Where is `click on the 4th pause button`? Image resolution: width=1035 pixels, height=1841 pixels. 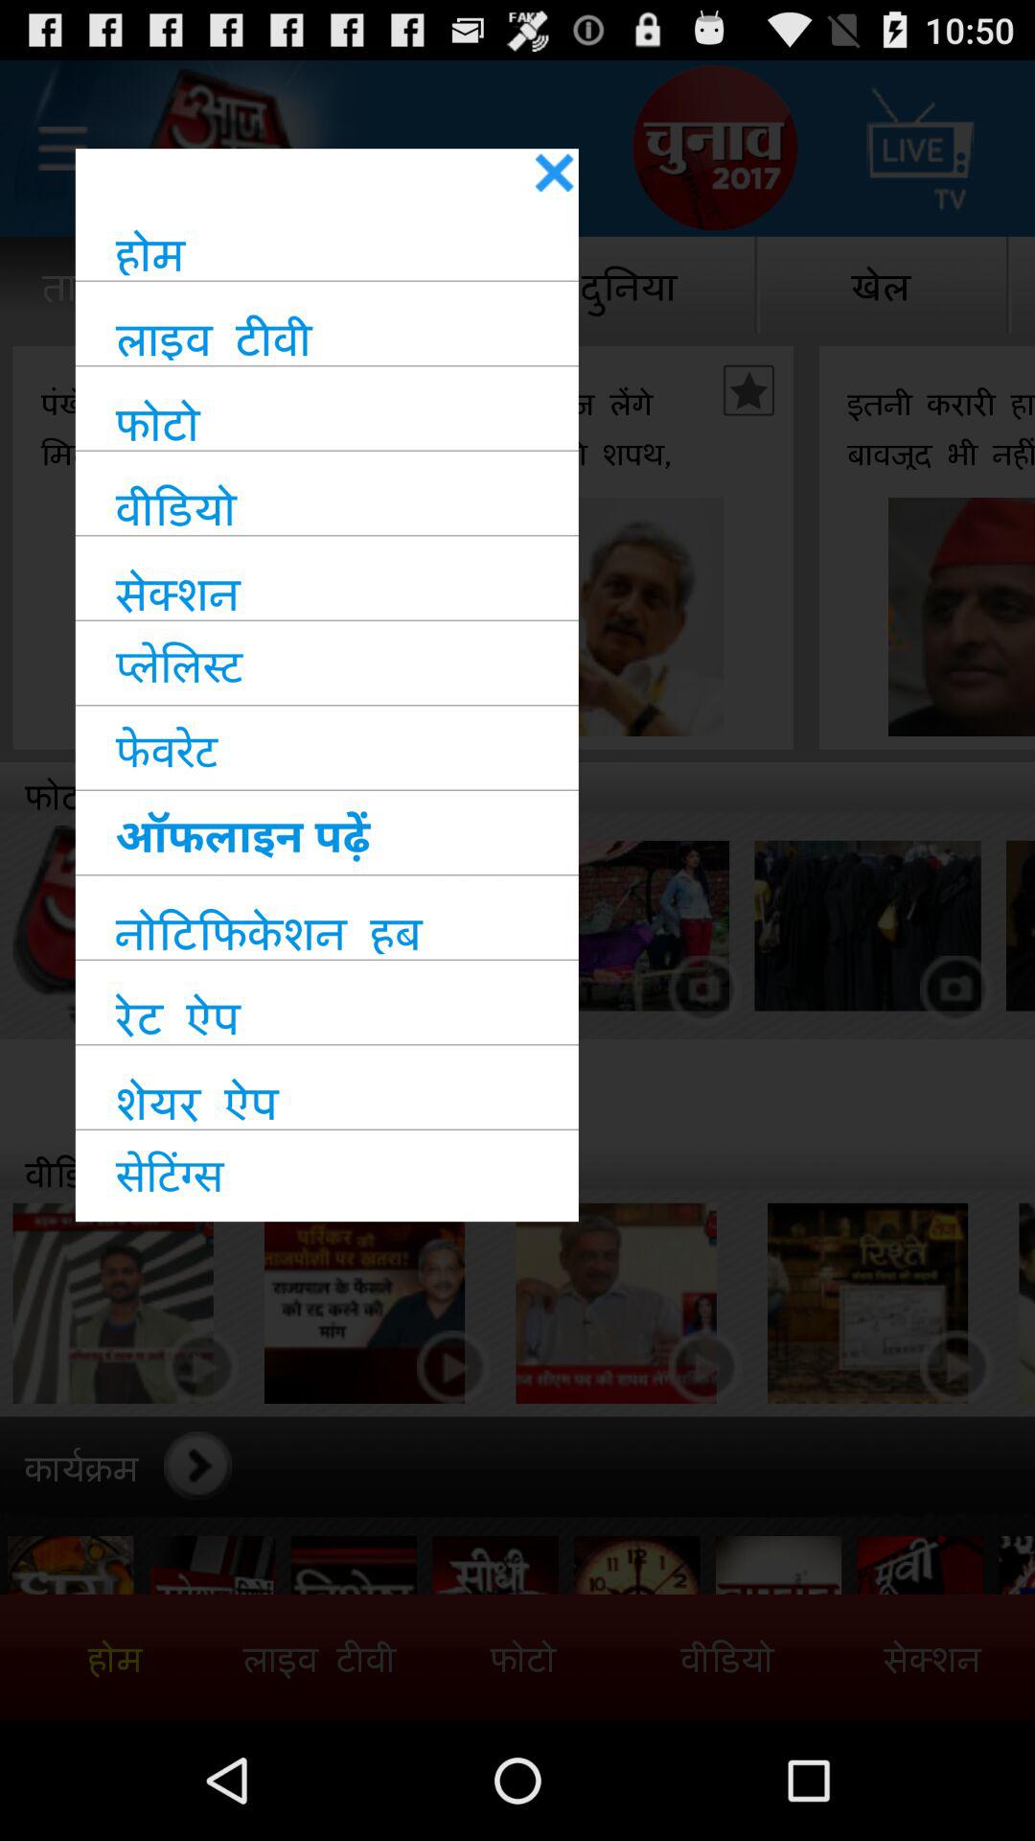 click on the 4th pause button is located at coordinates (956, 1367).